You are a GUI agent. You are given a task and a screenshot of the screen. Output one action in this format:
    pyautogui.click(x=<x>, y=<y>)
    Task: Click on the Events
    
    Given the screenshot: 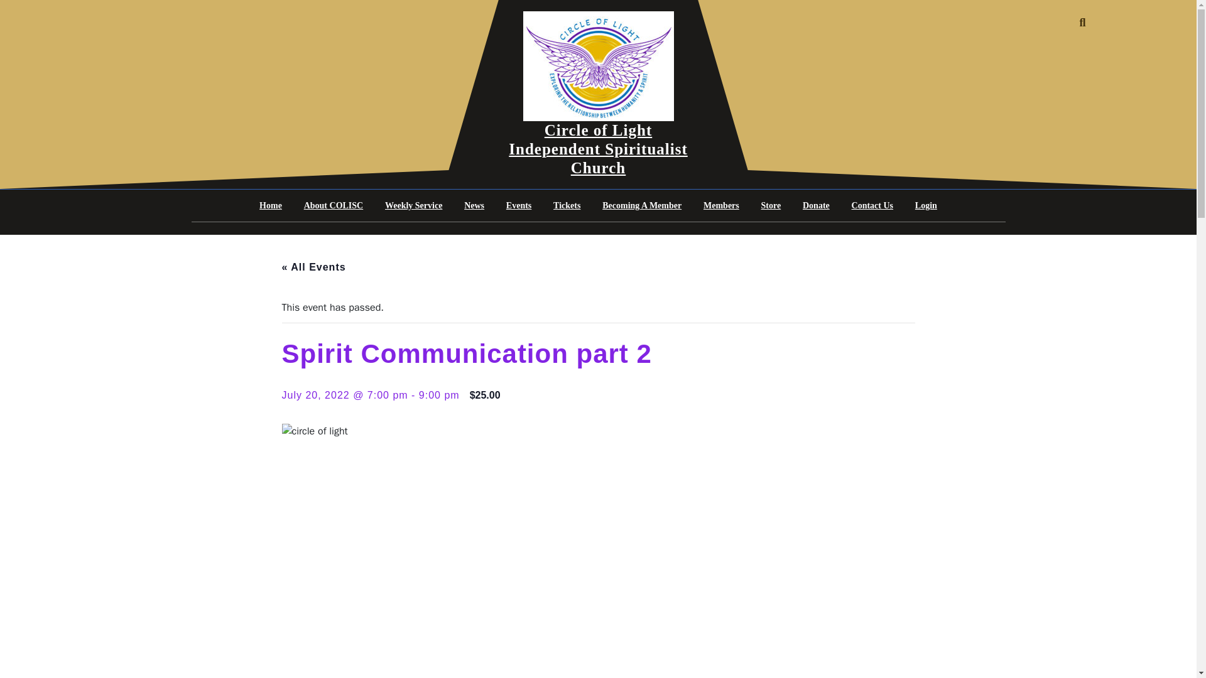 What is the action you would take?
    pyautogui.click(x=519, y=206)
    